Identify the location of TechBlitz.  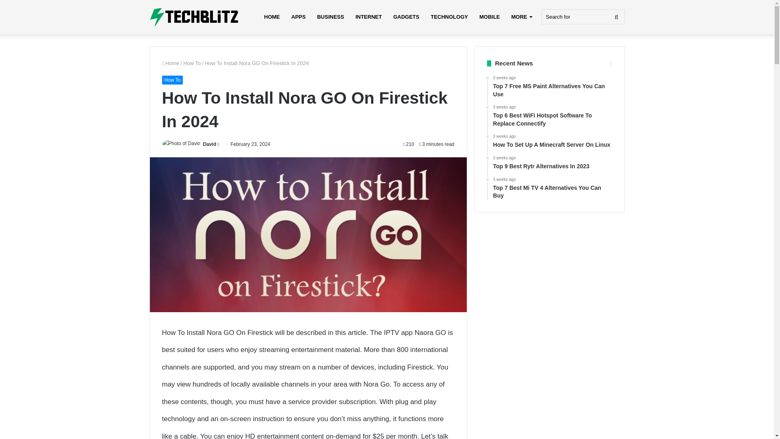
(194, 17).